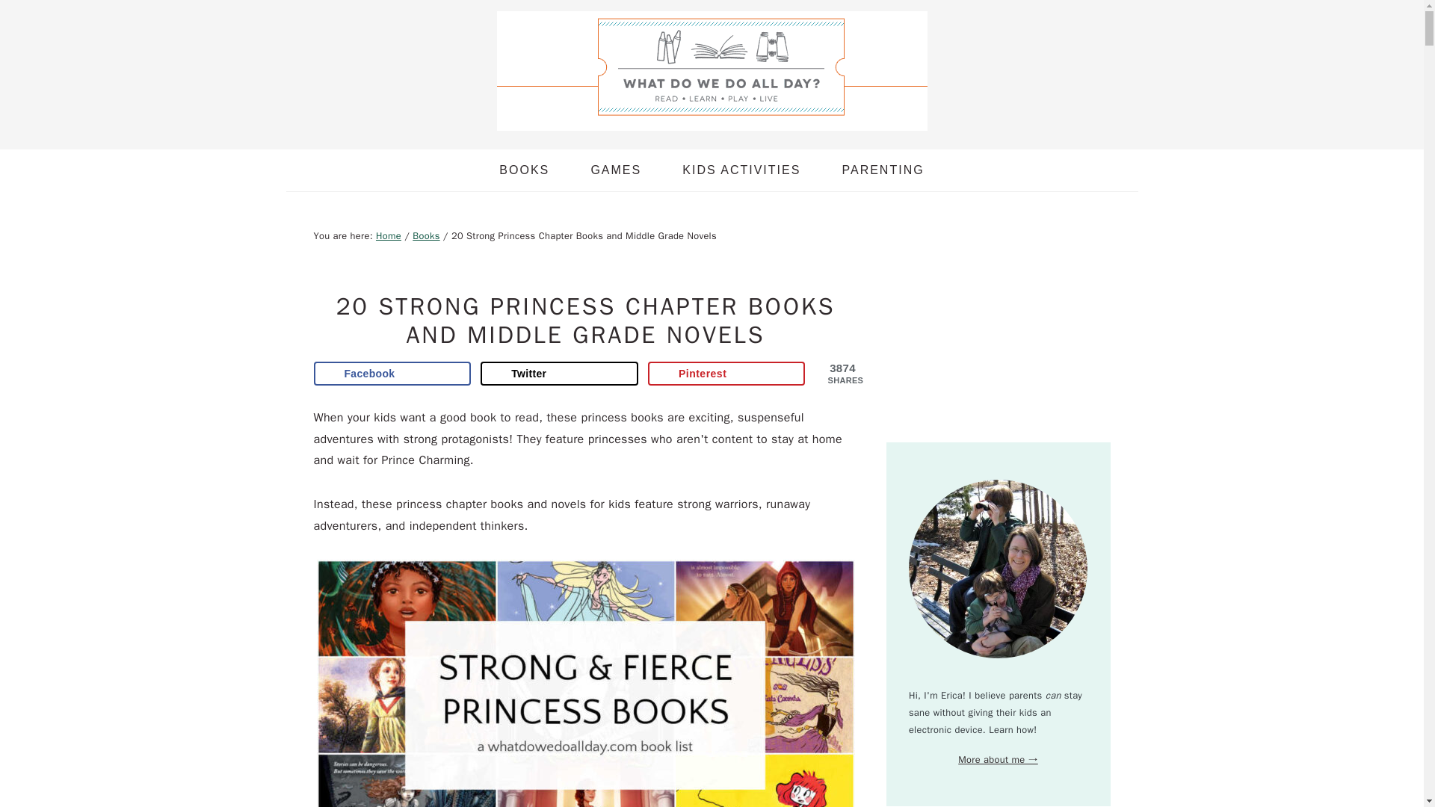 This screenshot has width=1435, height=807. What do you see at coordinates (389, 236) in the screenshot?
I see `Home` at bounding box center [389, 236].